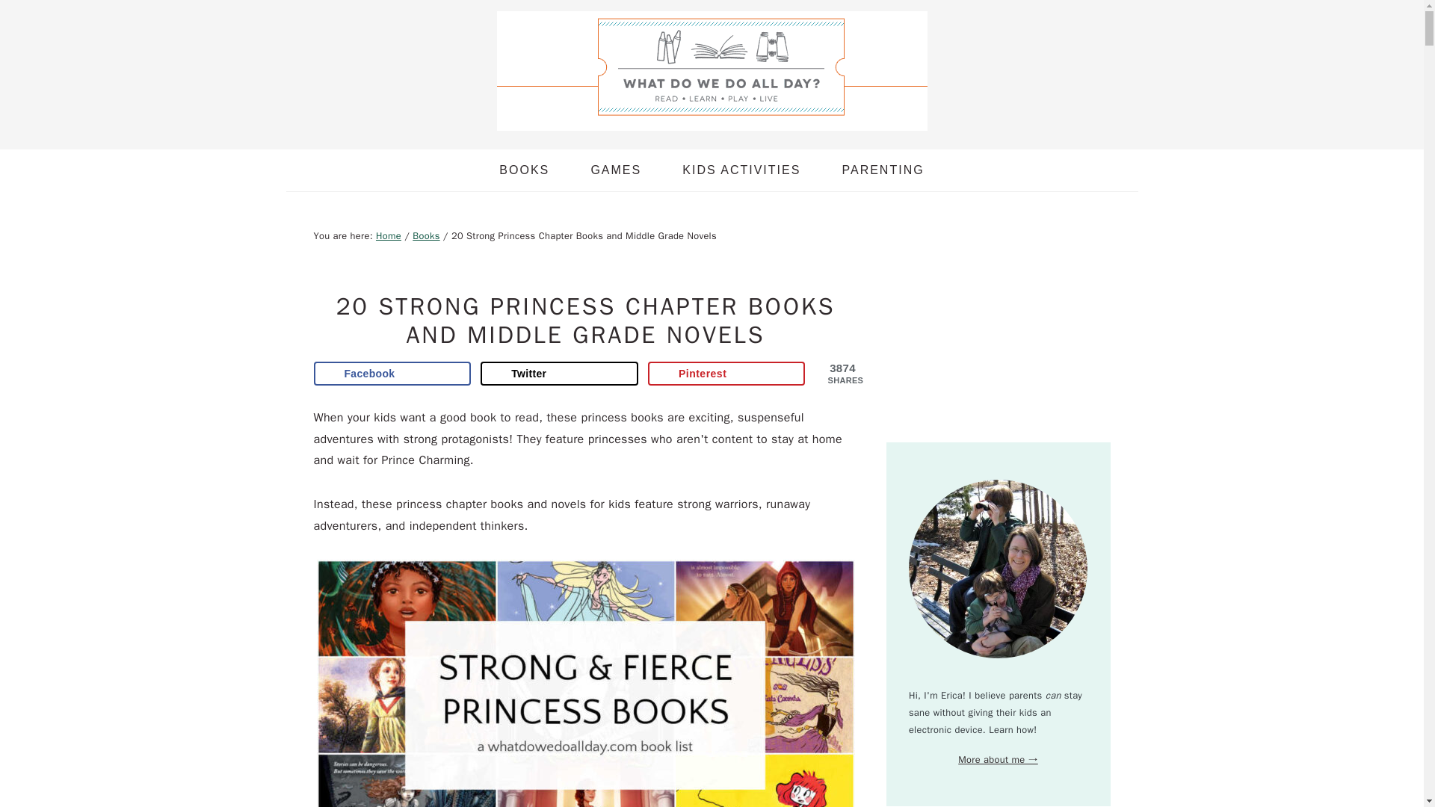 This screenshot has width=1435, height=807. What do you see at coordinates (389, 236) in the screenshot?
I see `Home` at bounding box center [389, 236].